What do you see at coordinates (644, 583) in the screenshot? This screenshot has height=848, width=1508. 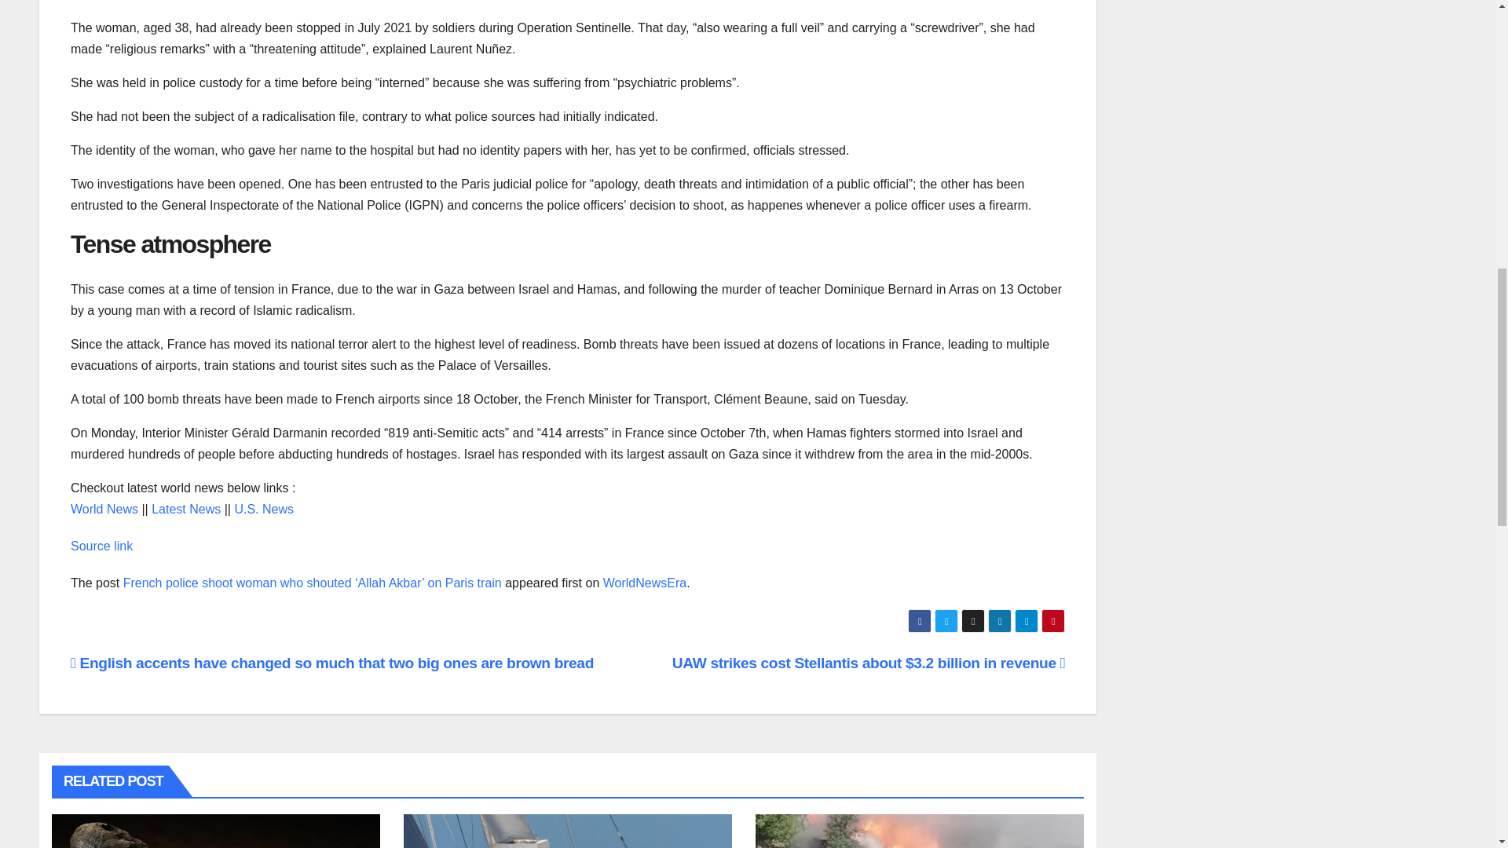 I see `WorldNewsEra` at bounding box center [644, 583].